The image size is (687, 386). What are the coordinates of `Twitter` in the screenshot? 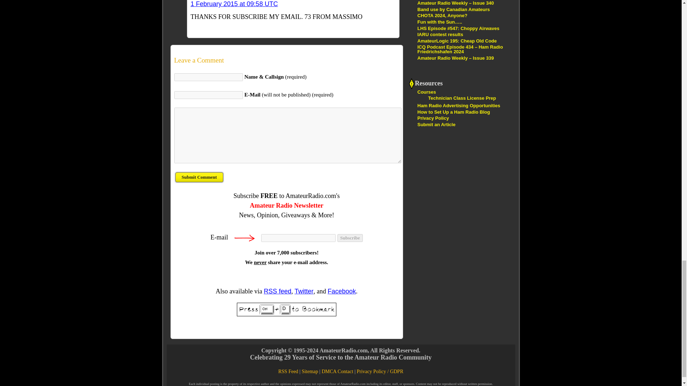 It's located at (304, 291).